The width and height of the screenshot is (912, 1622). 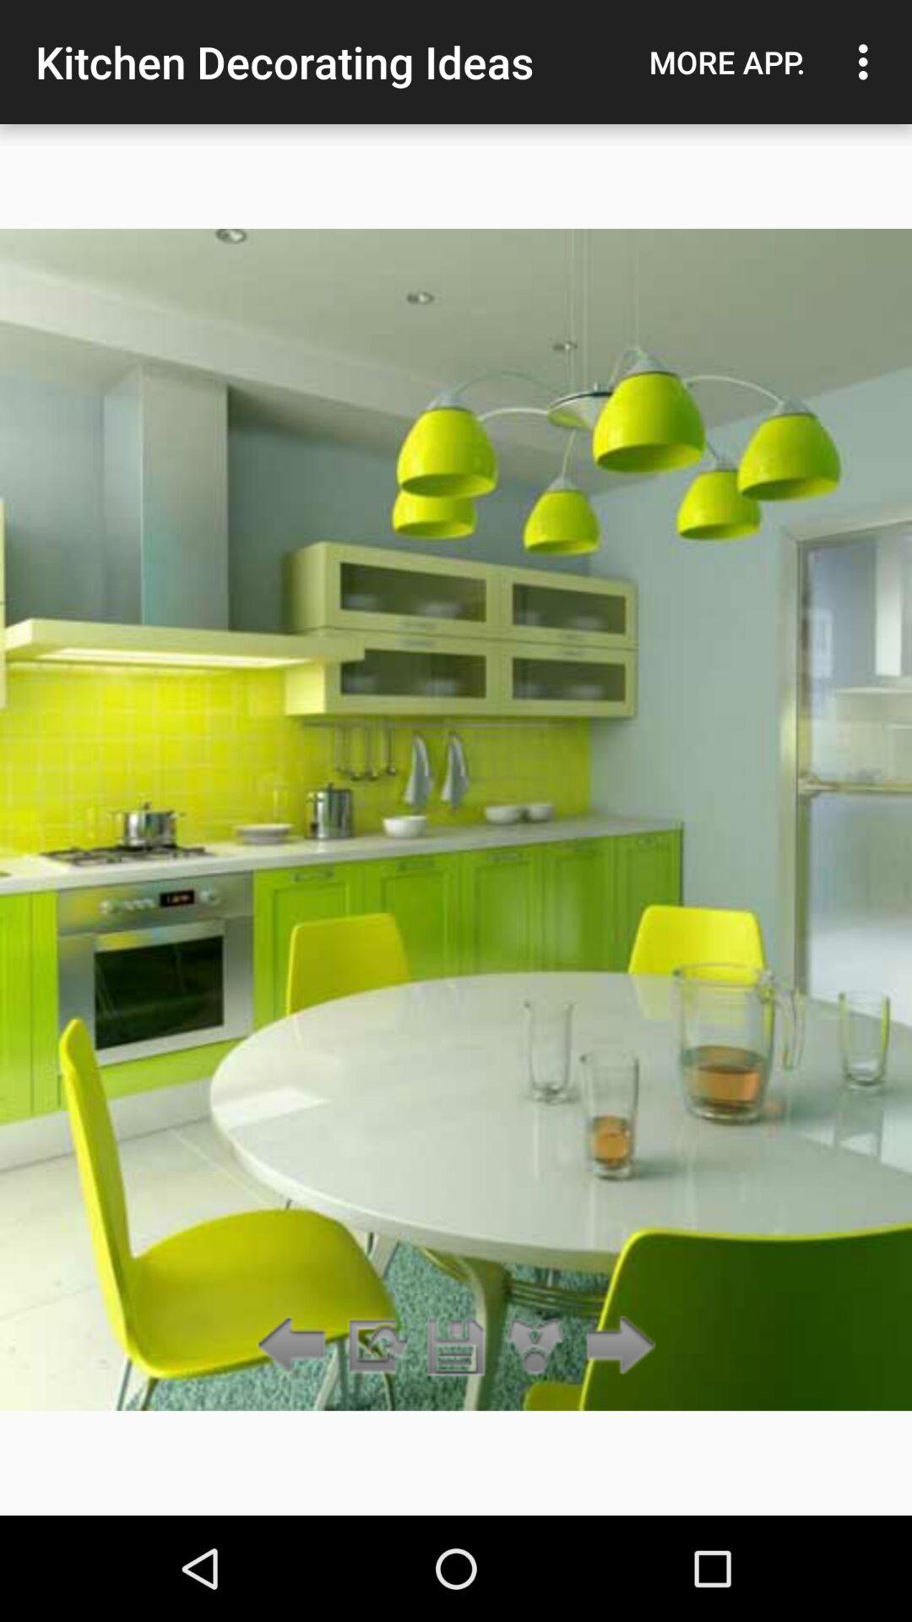 What do you see at coordinates (727, 62) in the screenshot?
I see `flip until more app. icon` at bounding box center [727, 62].